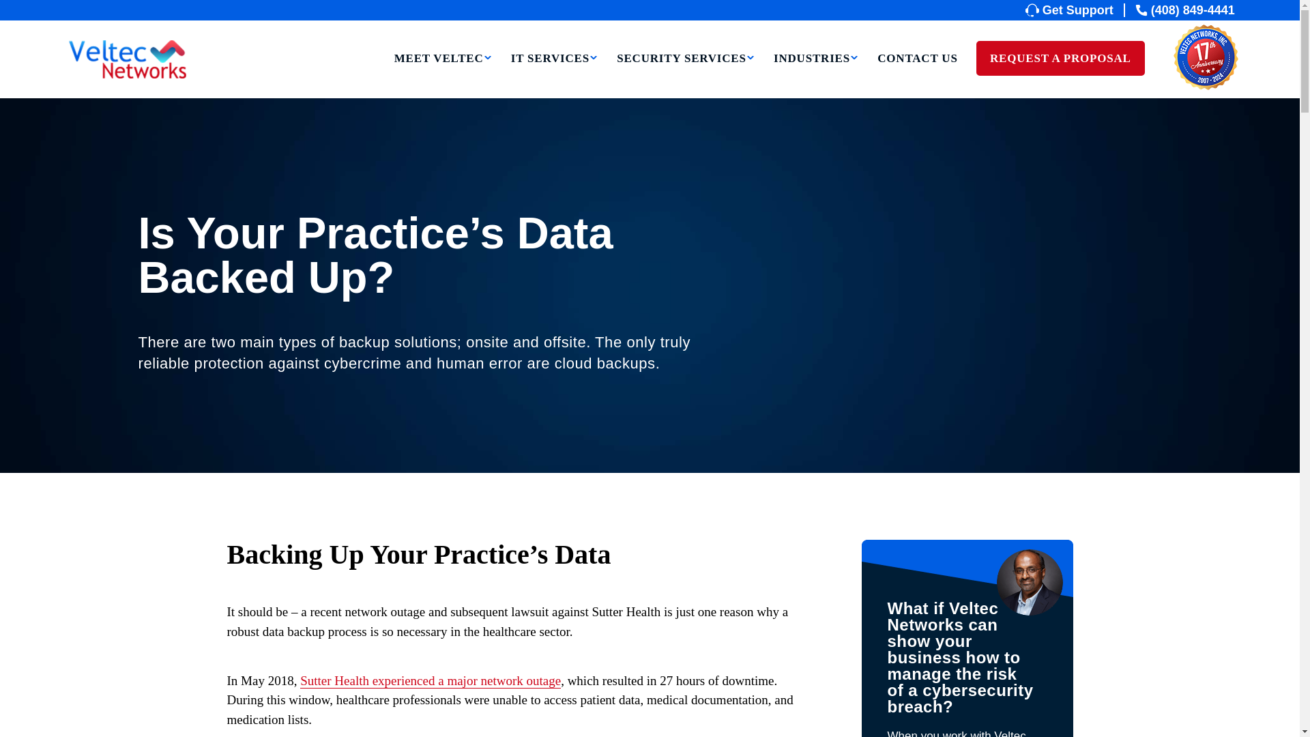  What do you see at coordinates (917, 76) in the screenshot?
I see `CONTACT US` at bounding box center [917, 76].